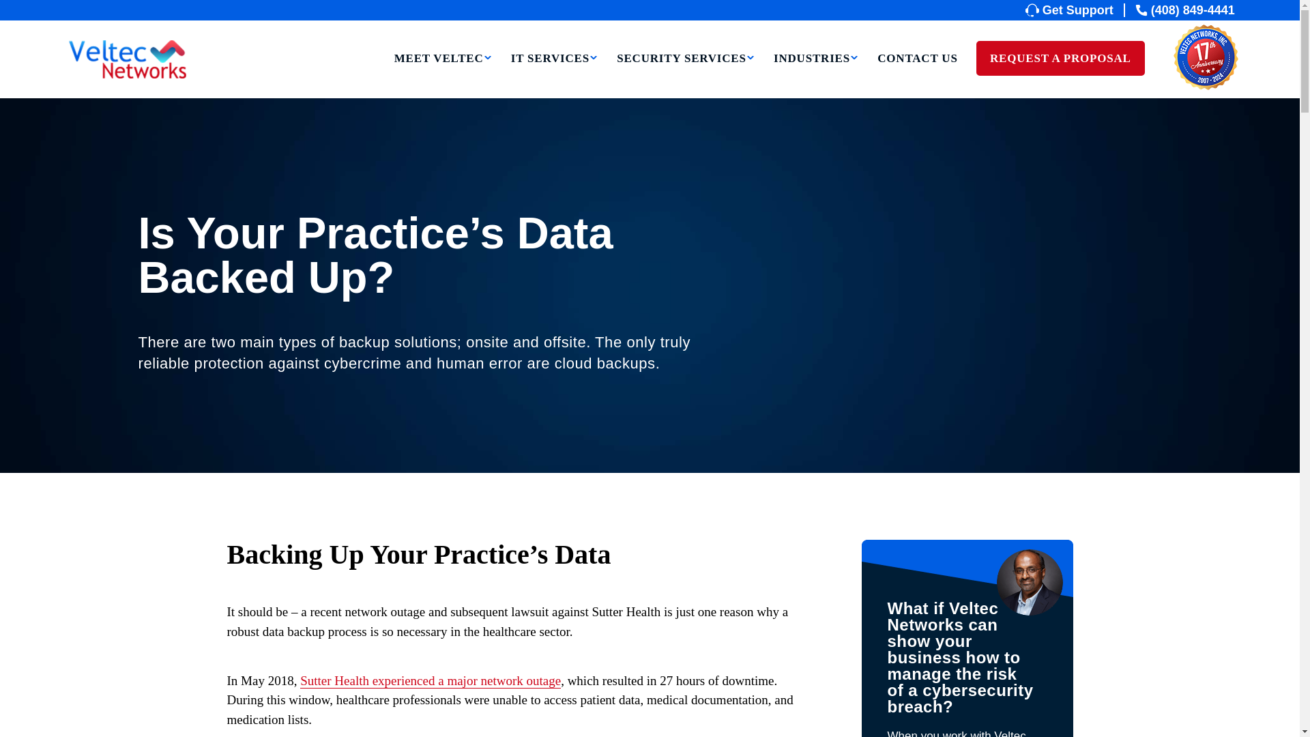  What do you see at coordinates (917, 76) in the screenshot?
I see `CONTACT US` at bounding box center [917, 76].